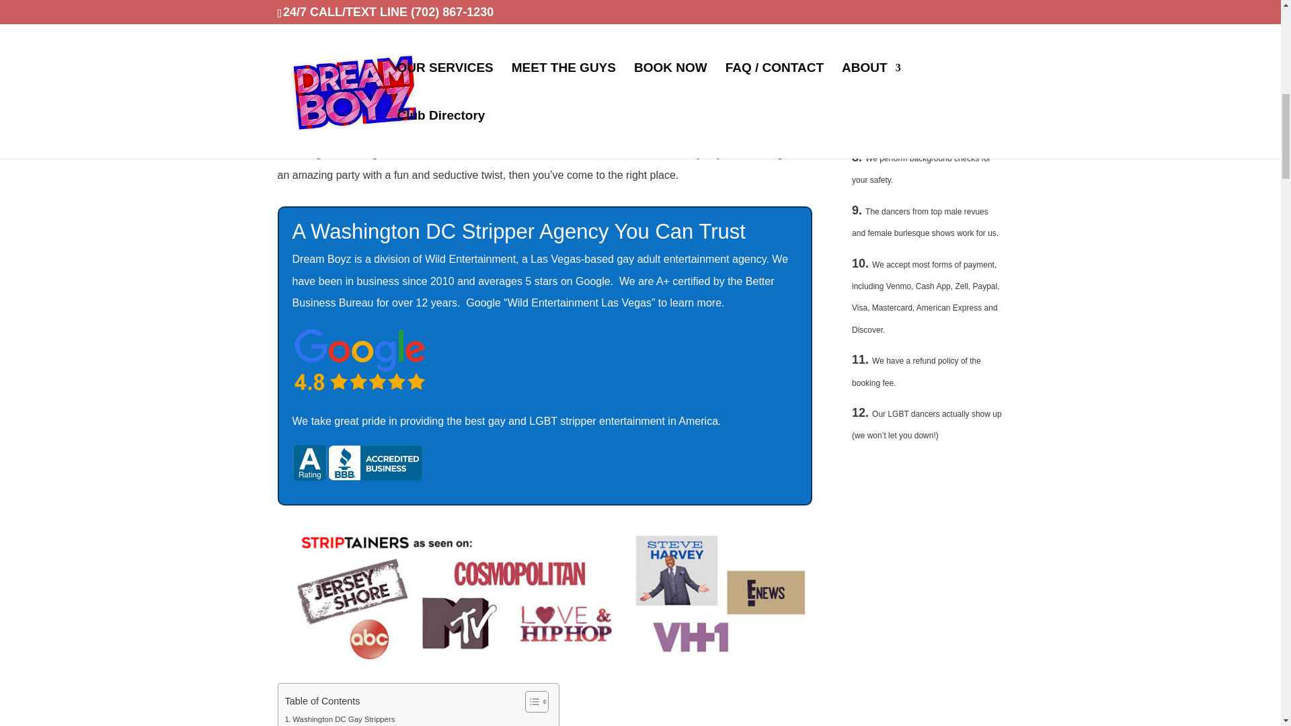 The width and height of the screenshot is (1291, 726). Describe the element at coordinates (545, 594) in the screenshot. I see `Gay and LGBT Strippers in the media` at that location.